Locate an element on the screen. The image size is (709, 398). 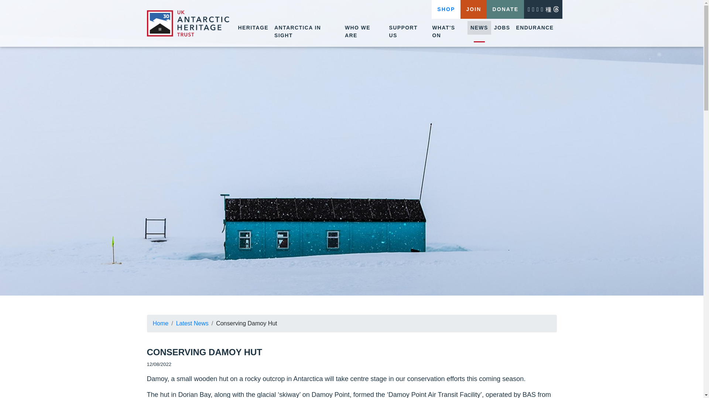
JOBS is located at coordinates (502, 28).